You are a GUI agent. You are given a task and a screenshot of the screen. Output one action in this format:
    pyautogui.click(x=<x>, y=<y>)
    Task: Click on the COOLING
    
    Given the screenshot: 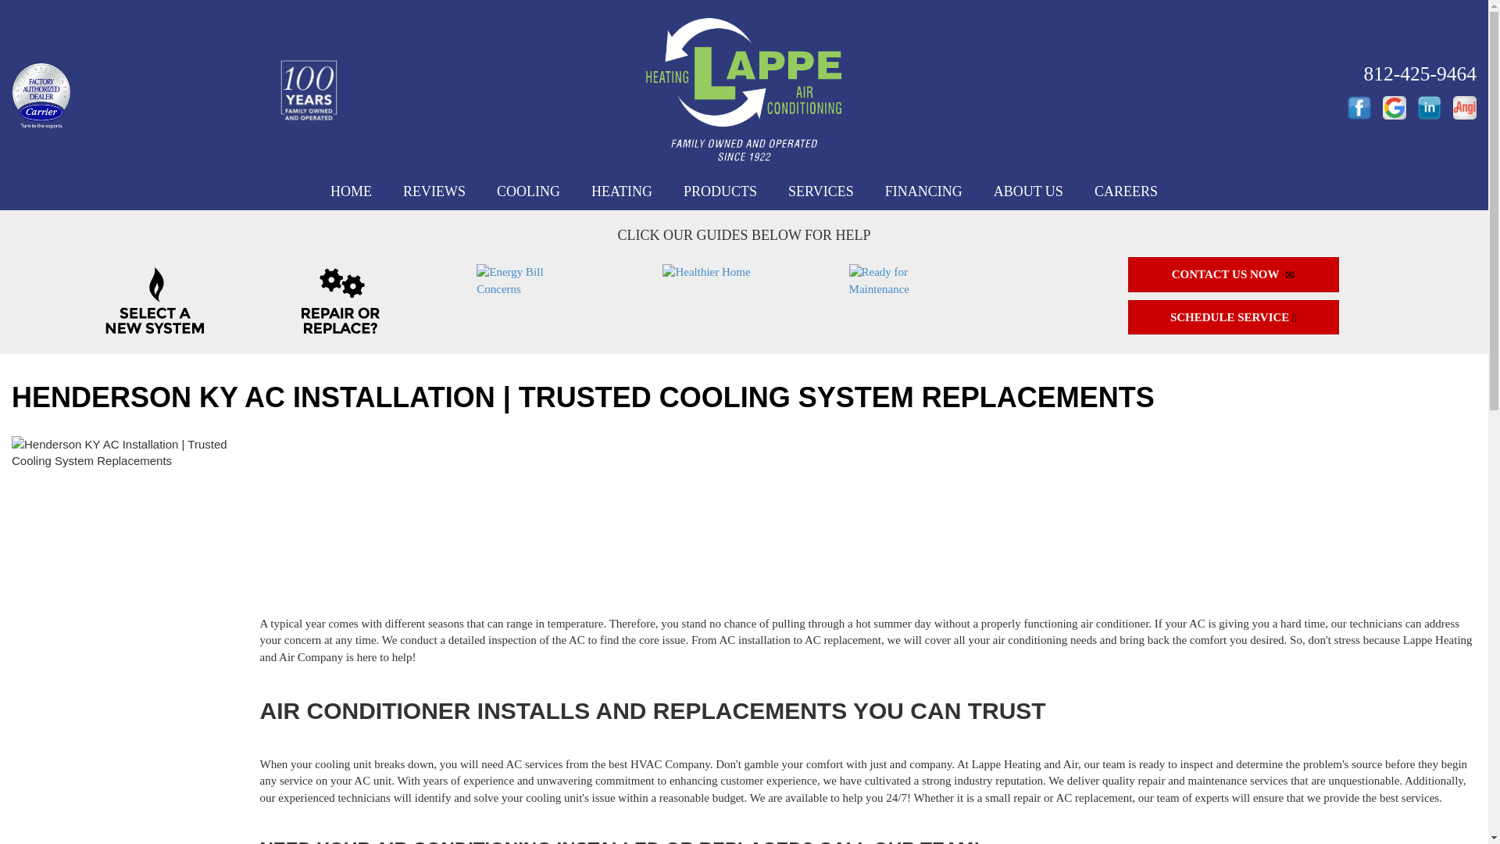 What is the action you would take?
    pyautogui.click(x=528, y=191)
    